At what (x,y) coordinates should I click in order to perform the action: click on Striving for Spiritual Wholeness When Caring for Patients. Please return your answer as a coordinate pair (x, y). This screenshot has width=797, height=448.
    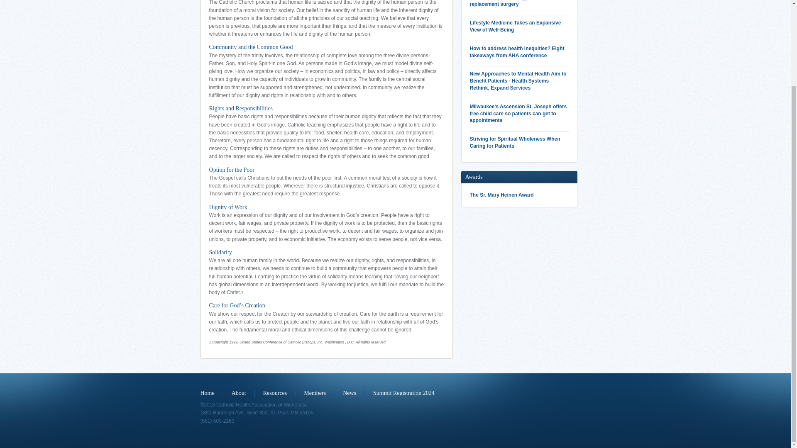
    Looking at the image, I should click on (519, 143).